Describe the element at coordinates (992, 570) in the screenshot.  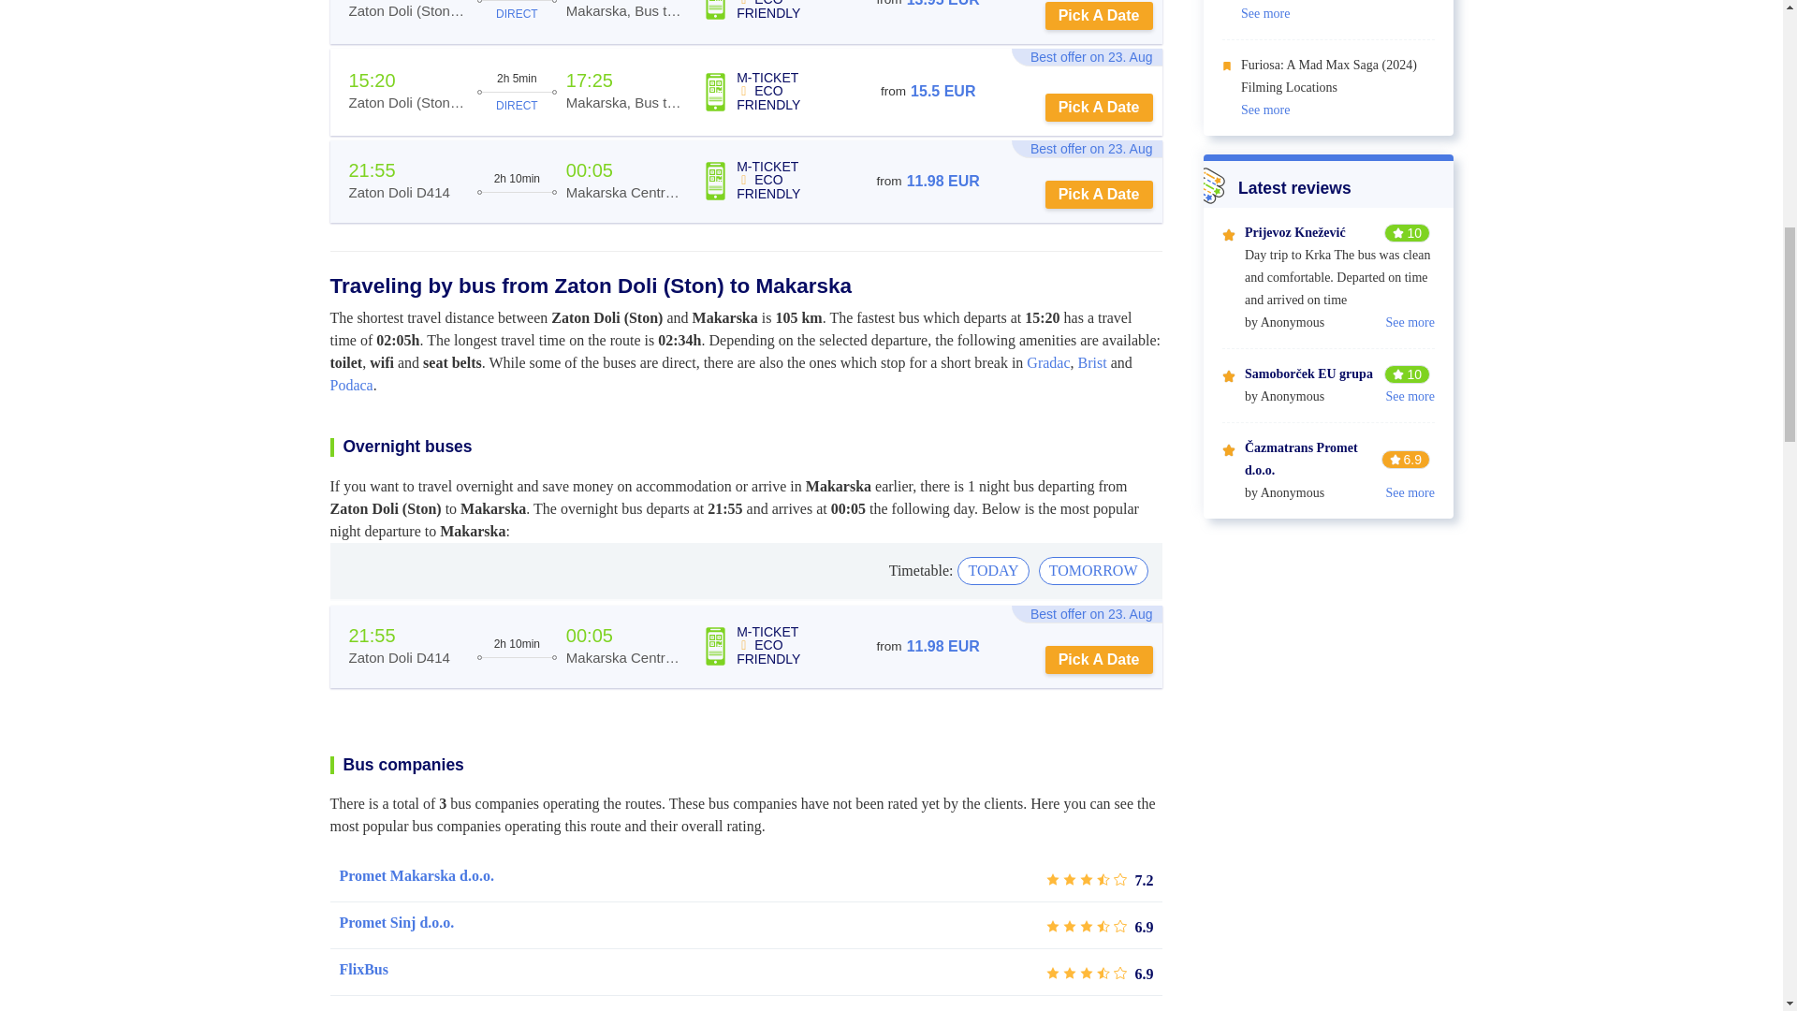
I see `TODAY` at that location.